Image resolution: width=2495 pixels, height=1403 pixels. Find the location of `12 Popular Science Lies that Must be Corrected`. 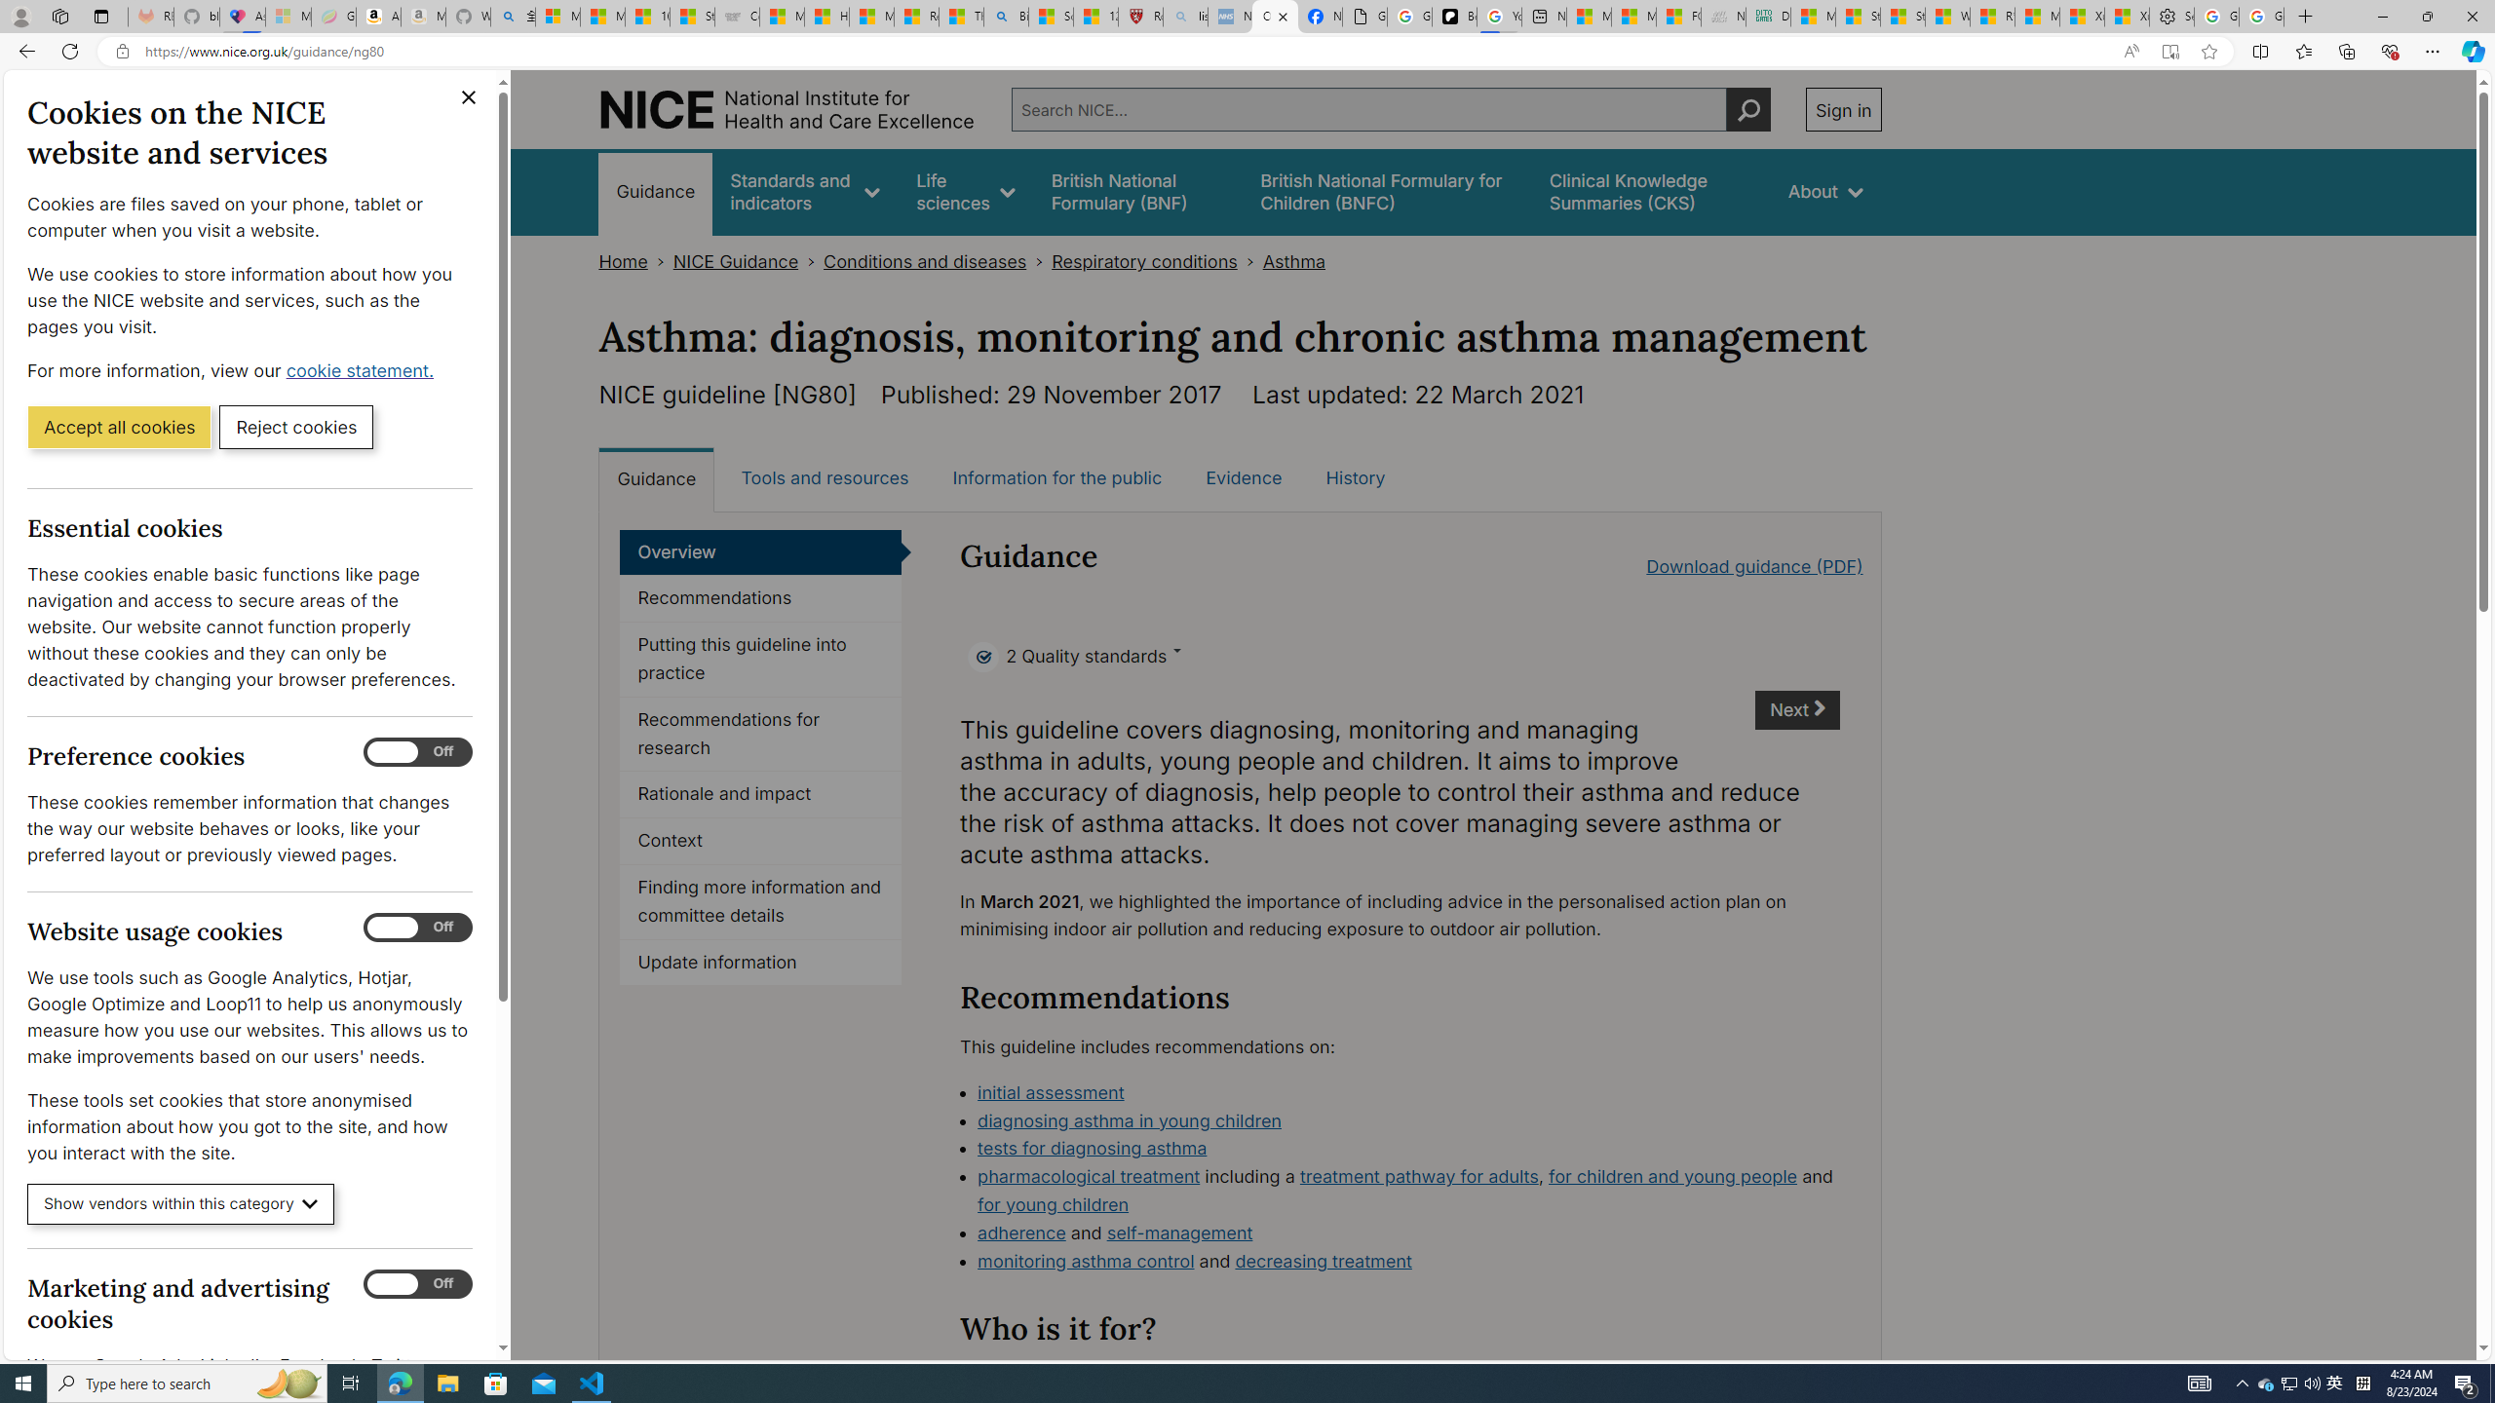

12 Popular Science Lies that Must be Corrected is located at coordinates (1096, 17).